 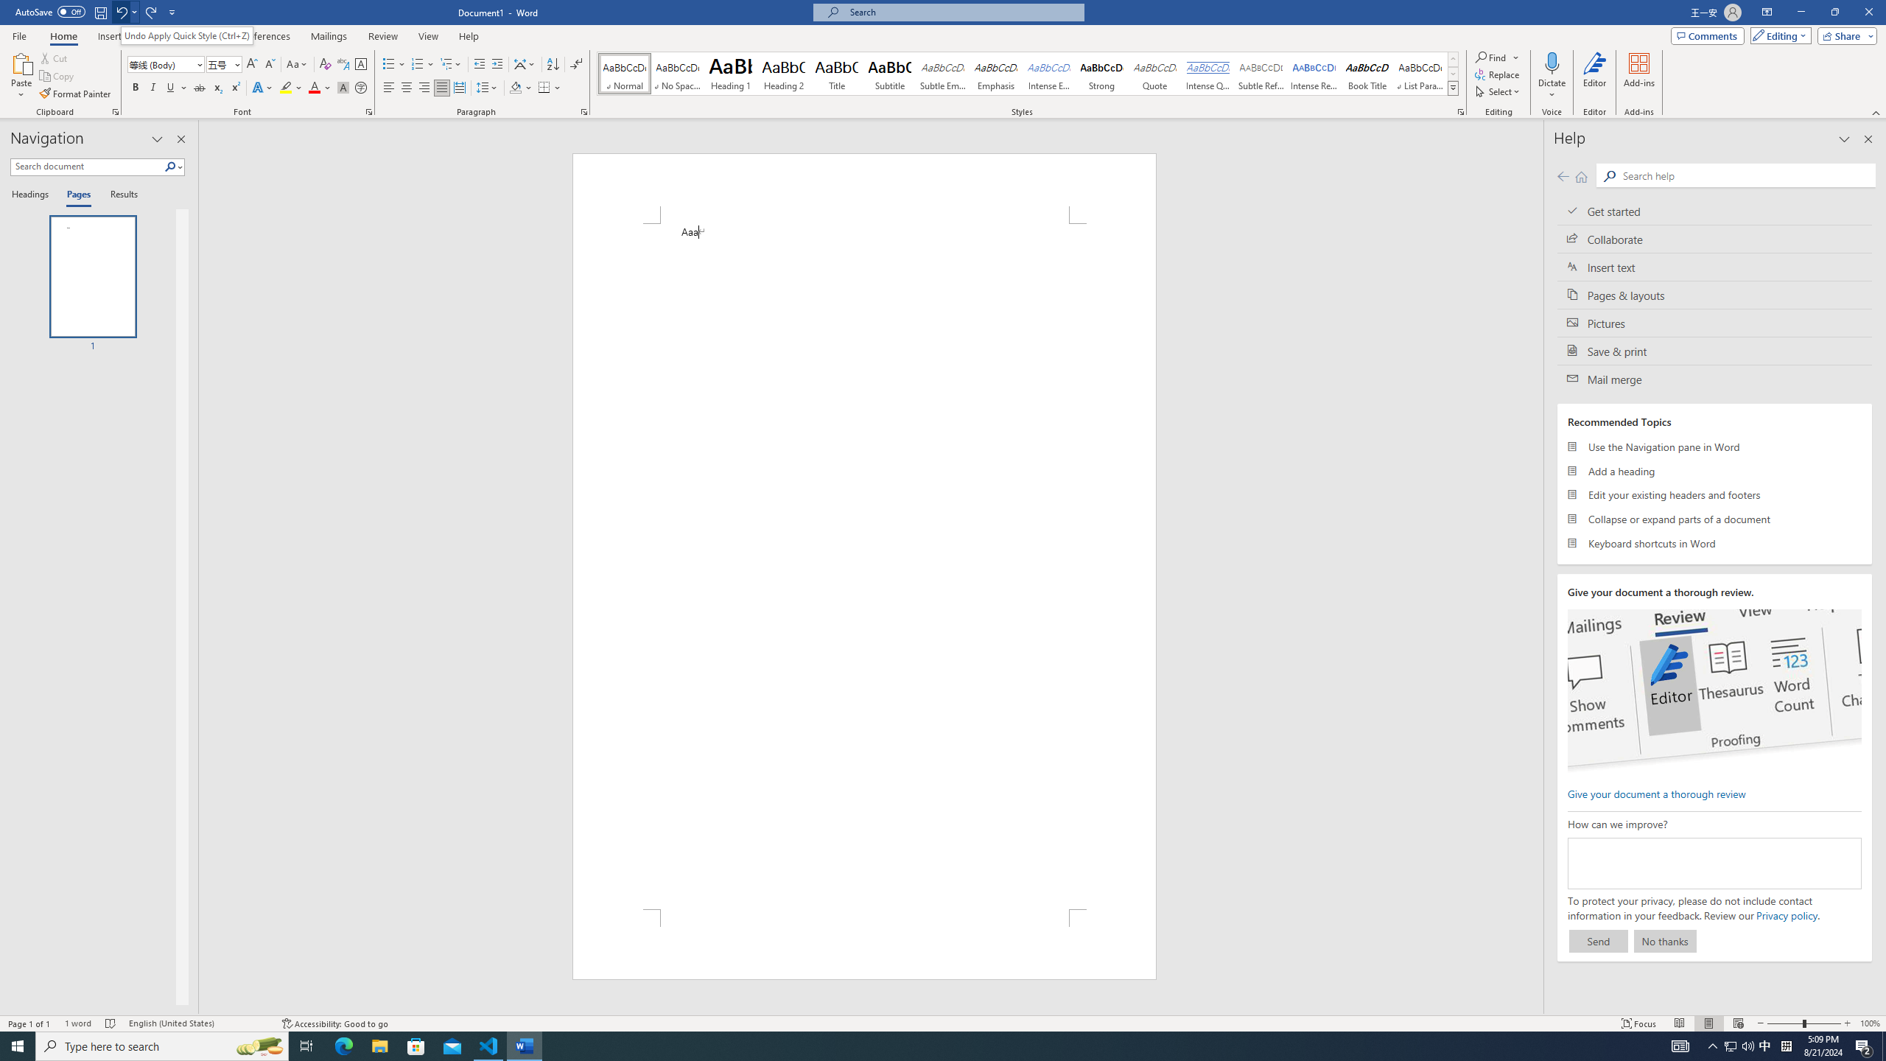 I want to click on Collapse or expand parts of a document, so click(x=1715, y=519).